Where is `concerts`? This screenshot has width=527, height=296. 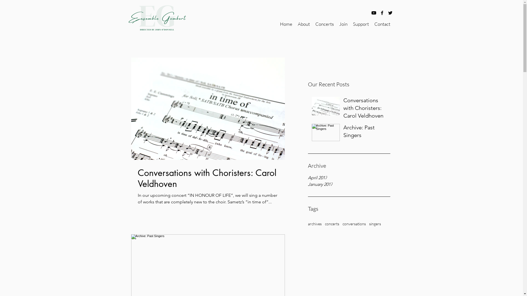 concerts is located at coordinates (332, 224).